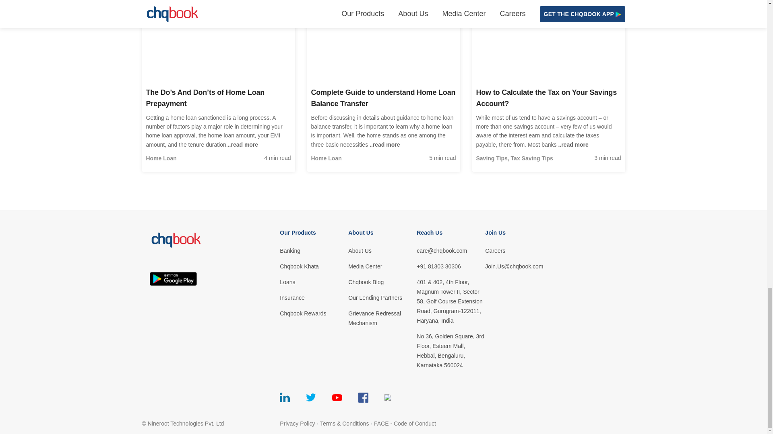 This screenshot has height=434, width=773. Describe the element at coordinates (382, 318) in the screenshot. I see `Grievance Redressal Mechanism` at that location.